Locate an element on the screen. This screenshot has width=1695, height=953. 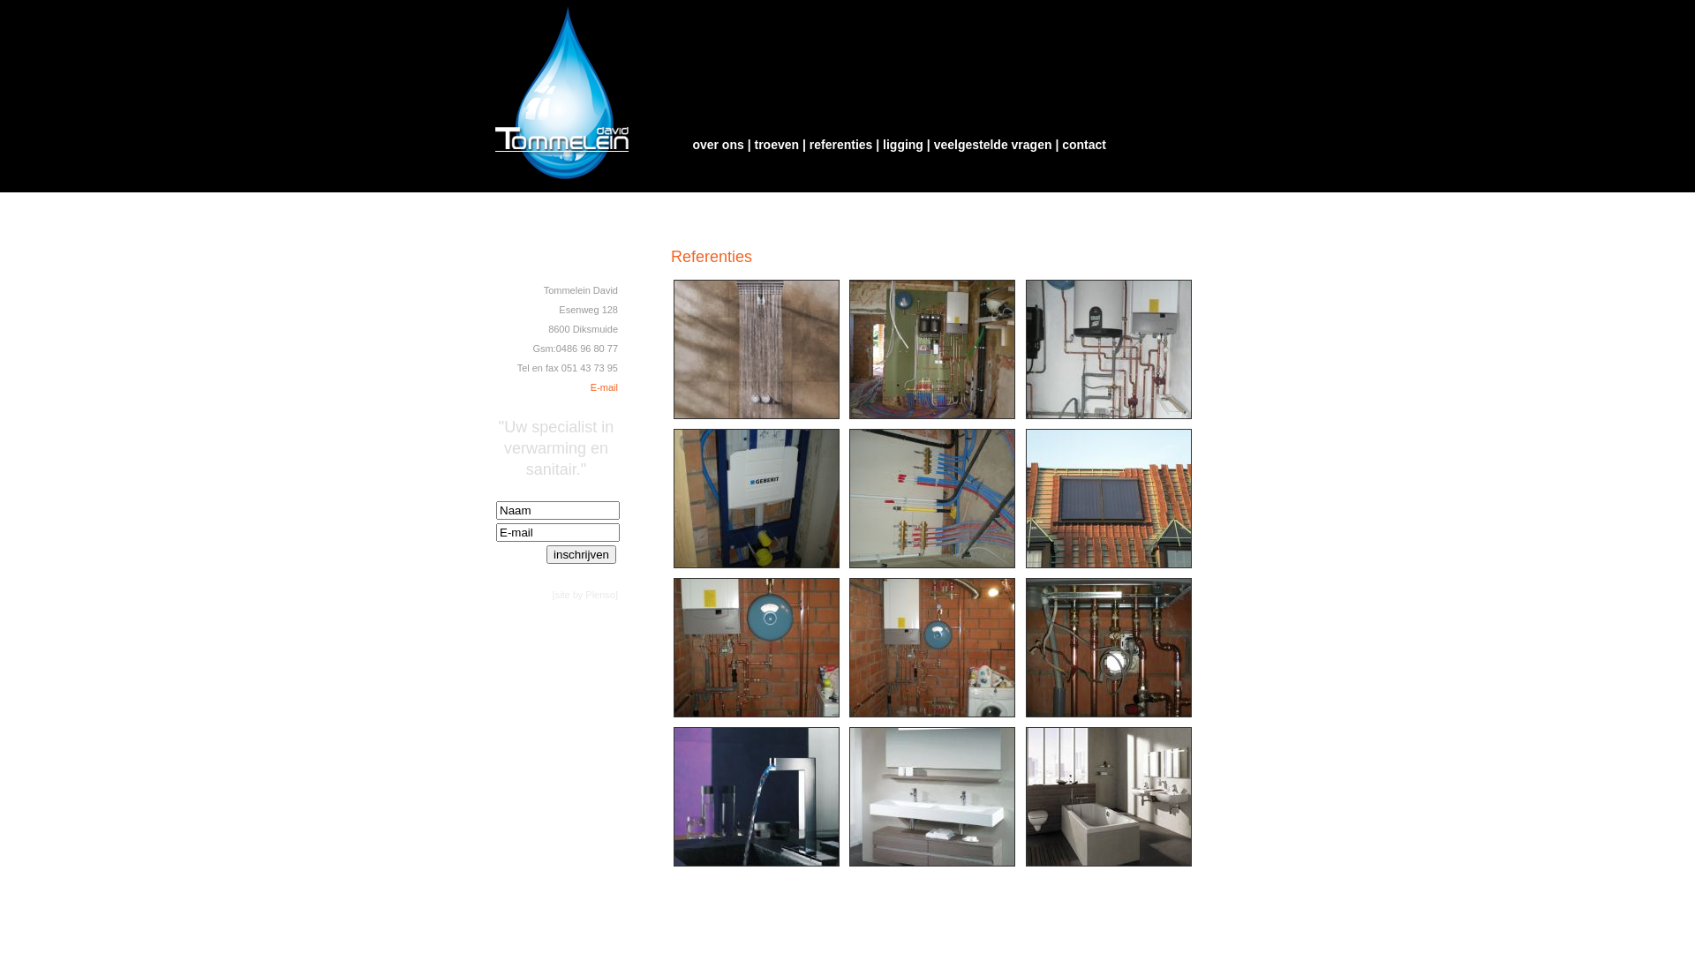
inschrijven is located at coordinates (581, 554).